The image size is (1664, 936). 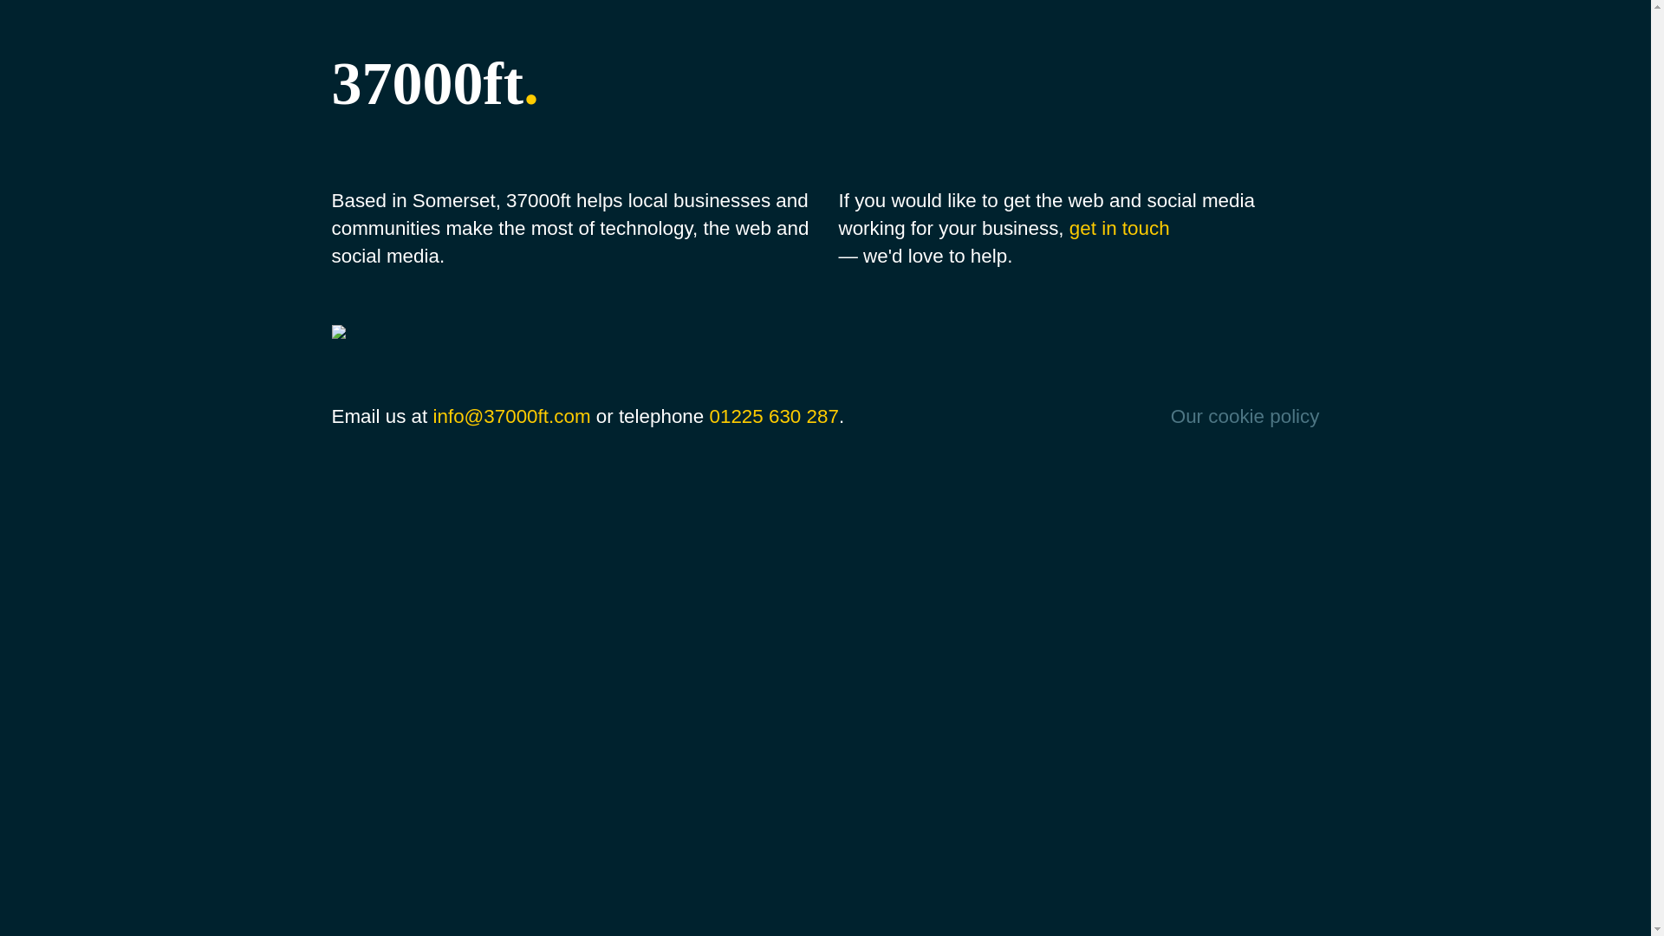 I want to click on get in touch, so click(x=1120, y=229).